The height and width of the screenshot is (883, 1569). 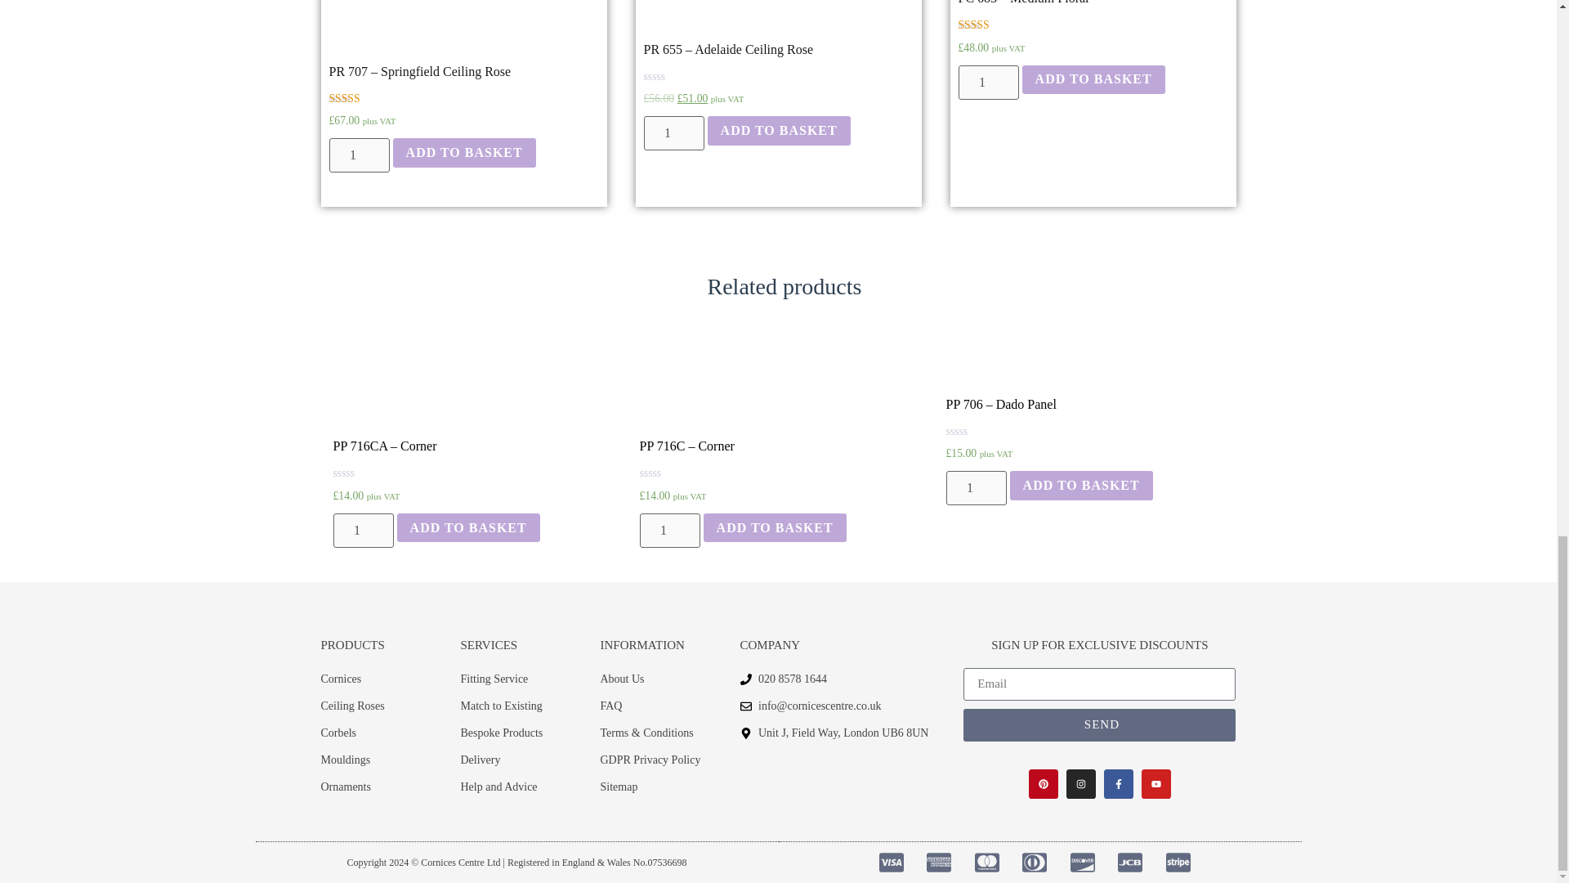 I want to click on 1, so click(x=358, y=155).